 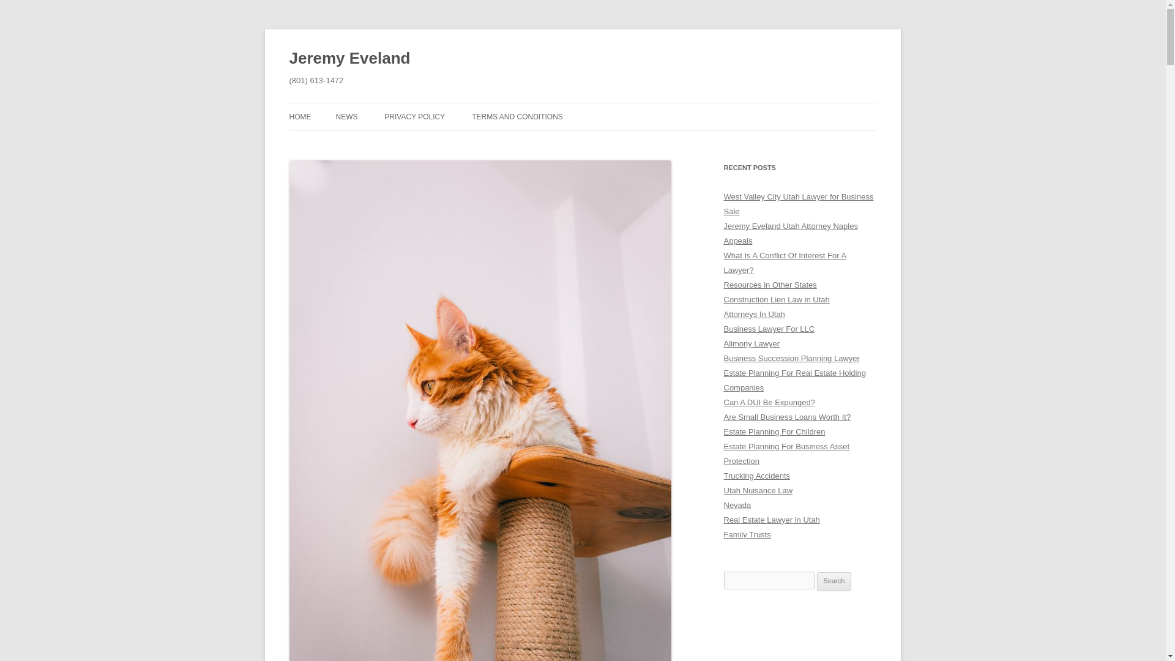 I want to click on Alimony Lawyer, so click(x=752, y=344).